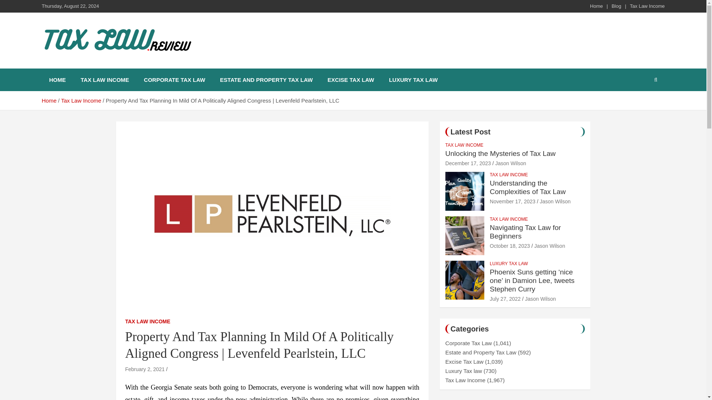  I want to click on LUXURY TAX LAW, so click(413, 80).